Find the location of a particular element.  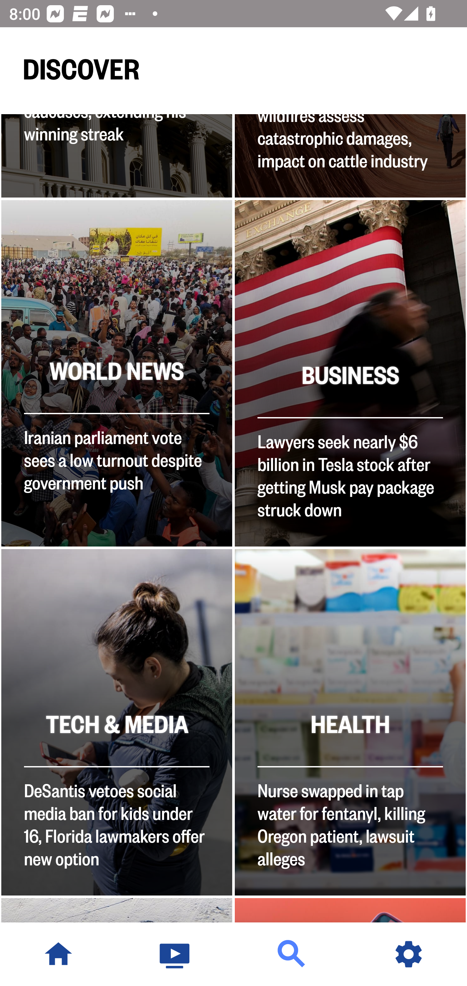

NBC News Home is located at coordinates (58, 954).